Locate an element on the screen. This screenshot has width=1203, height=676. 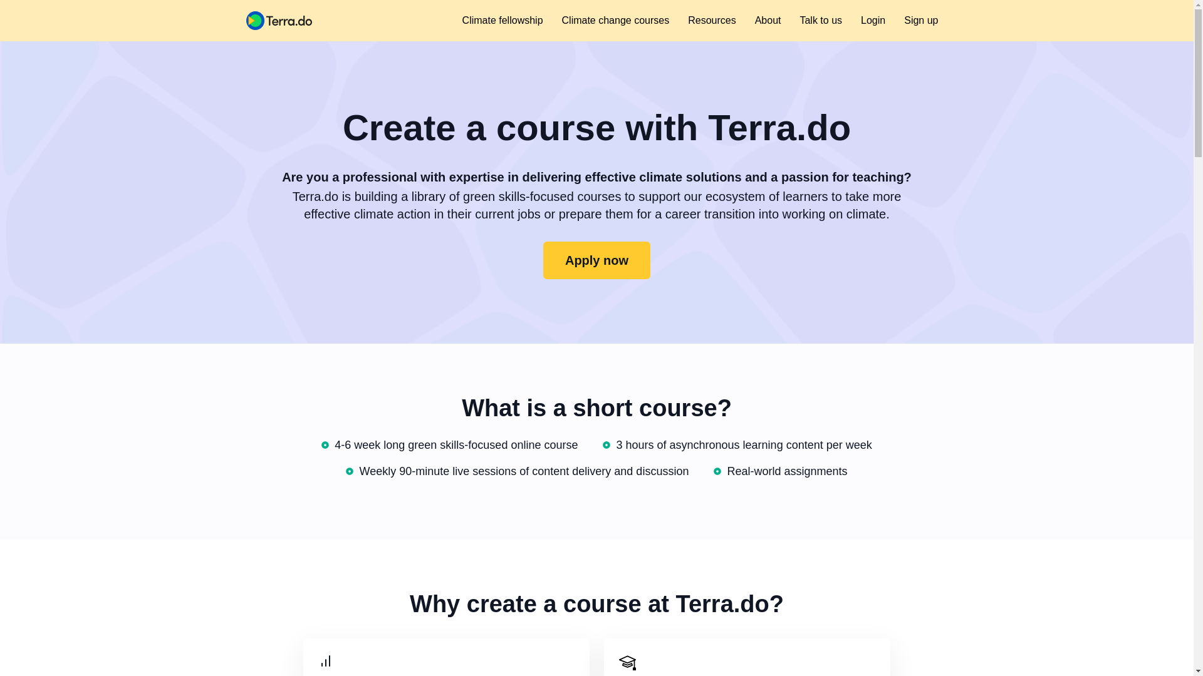
Talk to us is located at coordinates (821, 20).